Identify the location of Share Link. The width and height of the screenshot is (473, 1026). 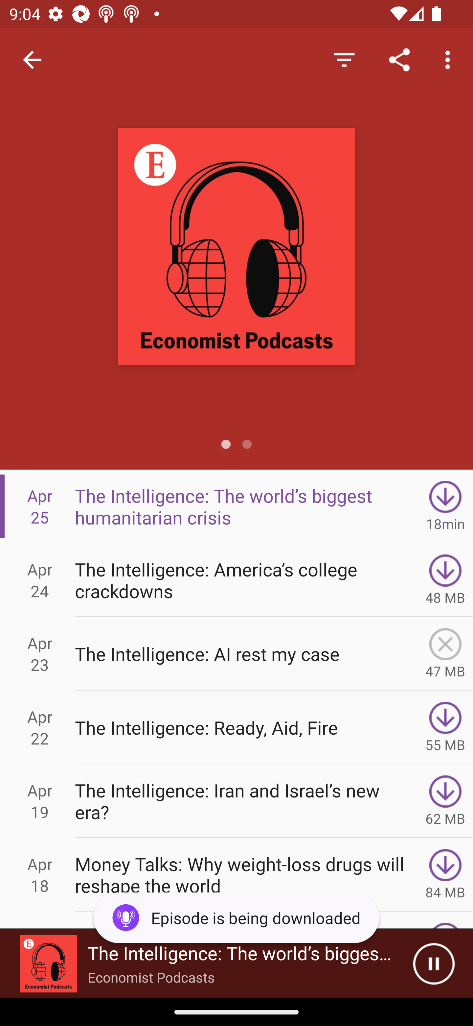
(399, 59).